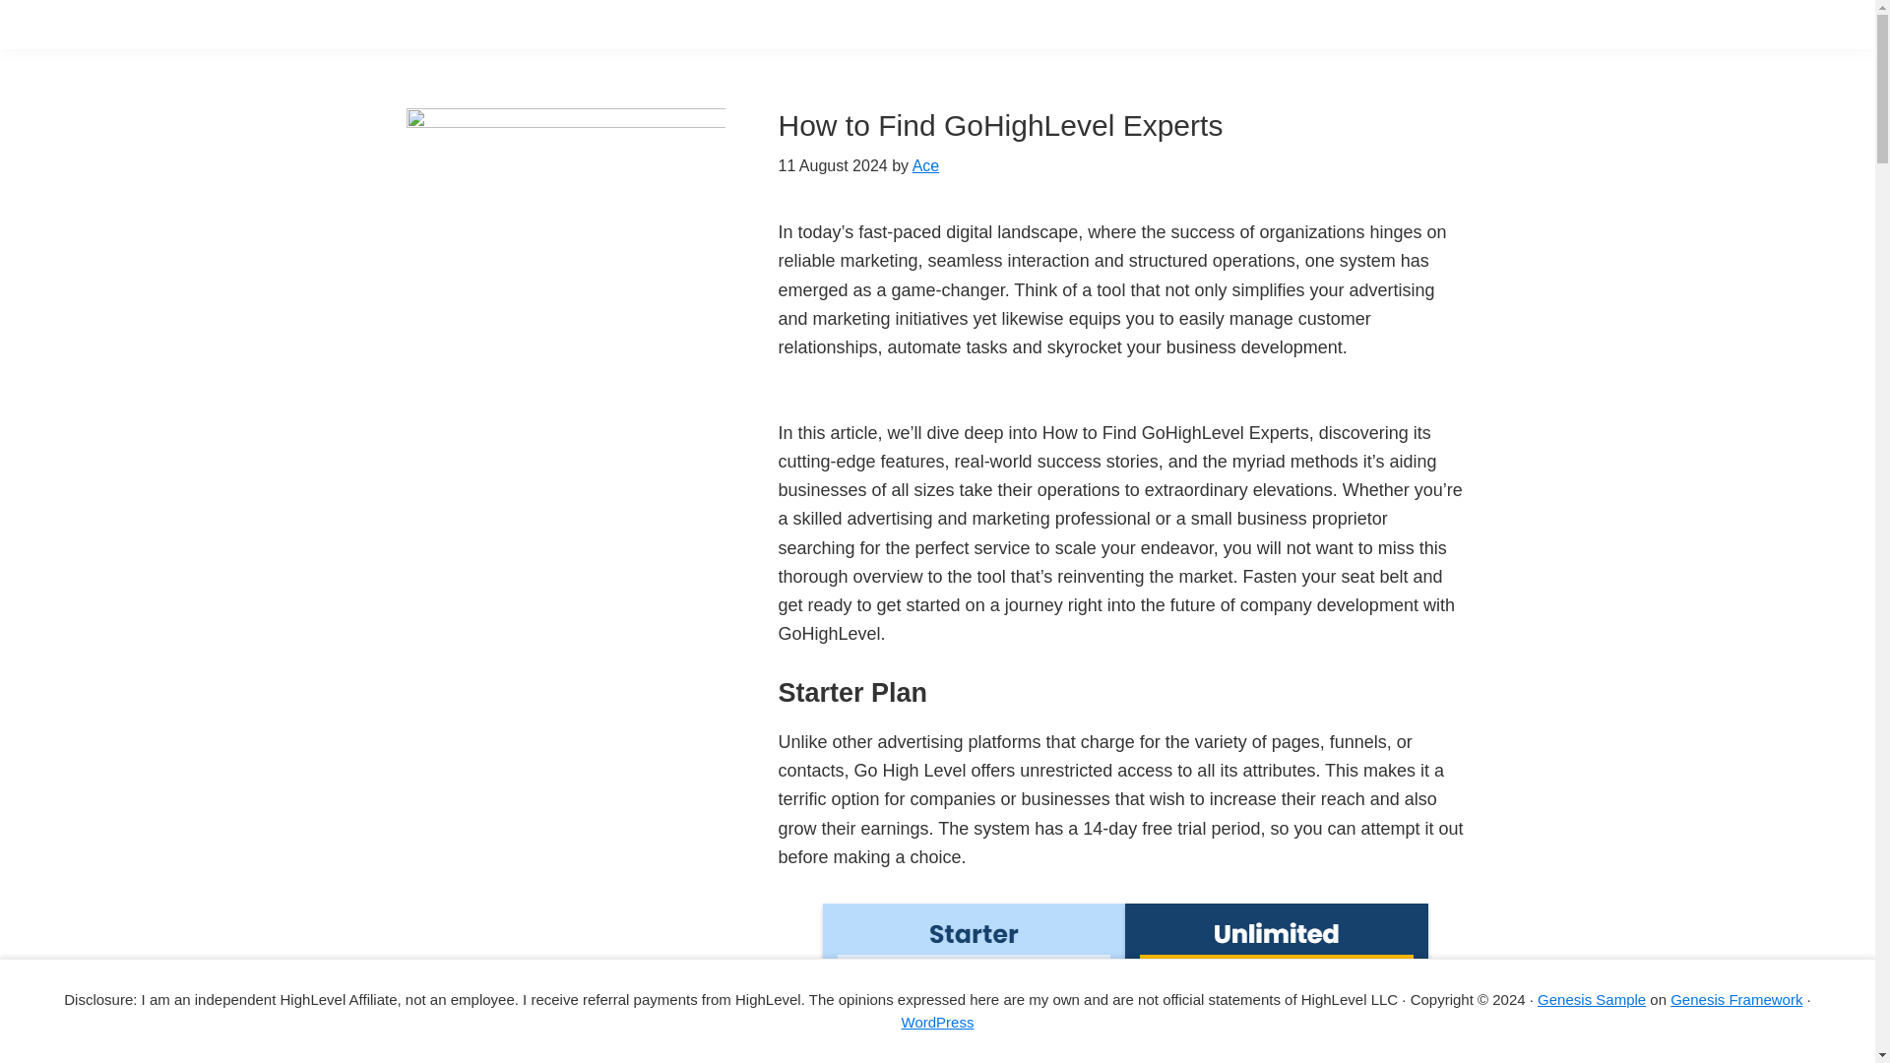  What do you see at coordinates (1736, 998) in the screenshot?
I see `Genesis Framework` at bounding box center [1736, 998].